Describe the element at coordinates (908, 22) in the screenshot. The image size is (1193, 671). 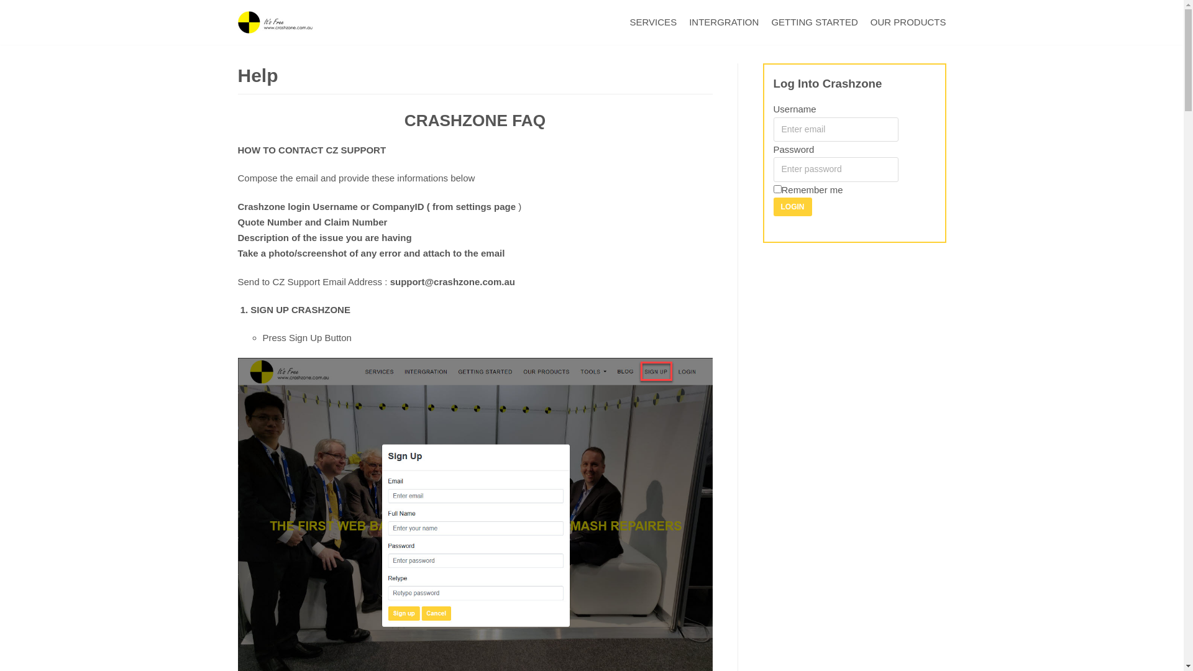
I see `OUR PRODUCTS` at that location.